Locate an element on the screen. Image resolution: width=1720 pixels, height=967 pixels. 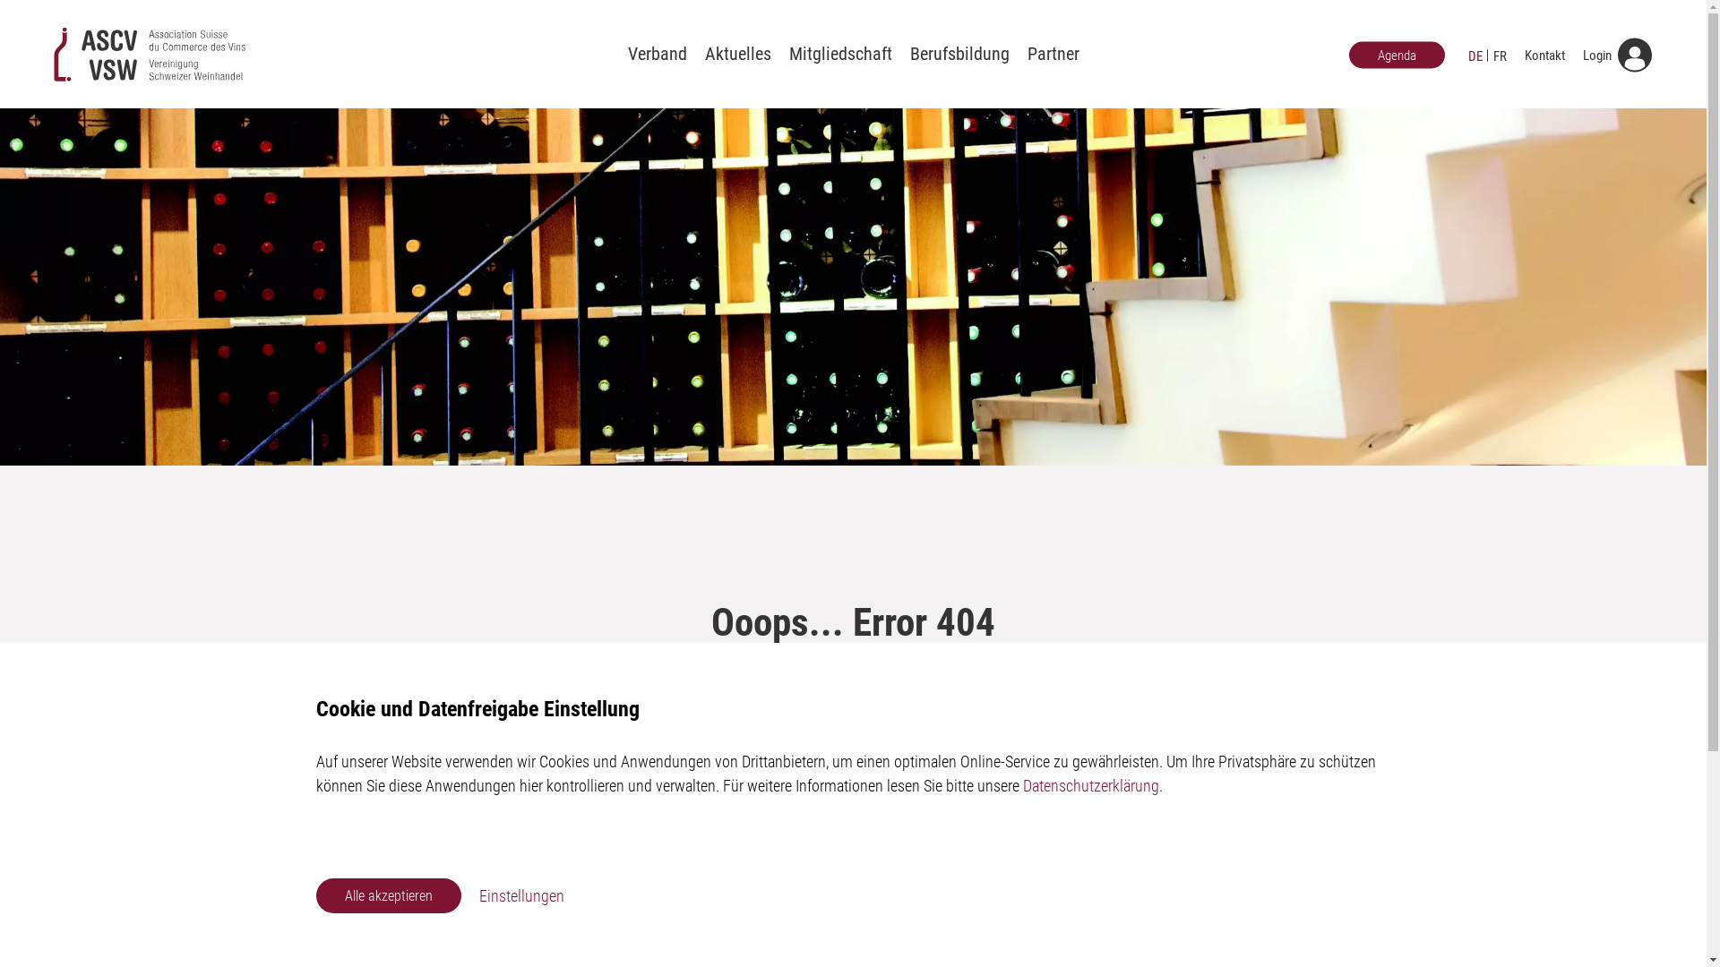
Agenda is located at coordinates (1397, 55).